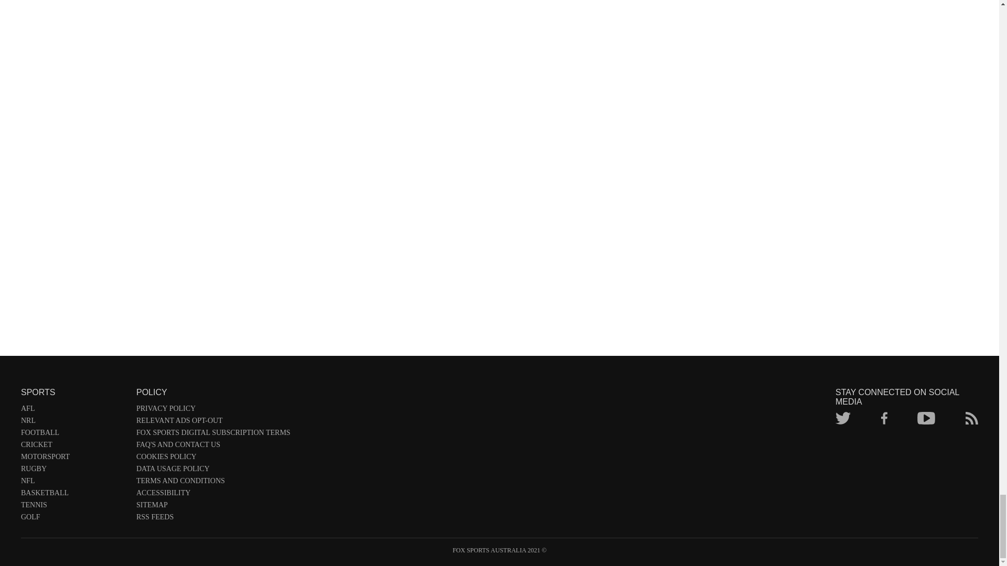 Image resolution: width=1007 pixels, height=566 pixels. I want to click on MOTORSPORT, so click(73, 459).